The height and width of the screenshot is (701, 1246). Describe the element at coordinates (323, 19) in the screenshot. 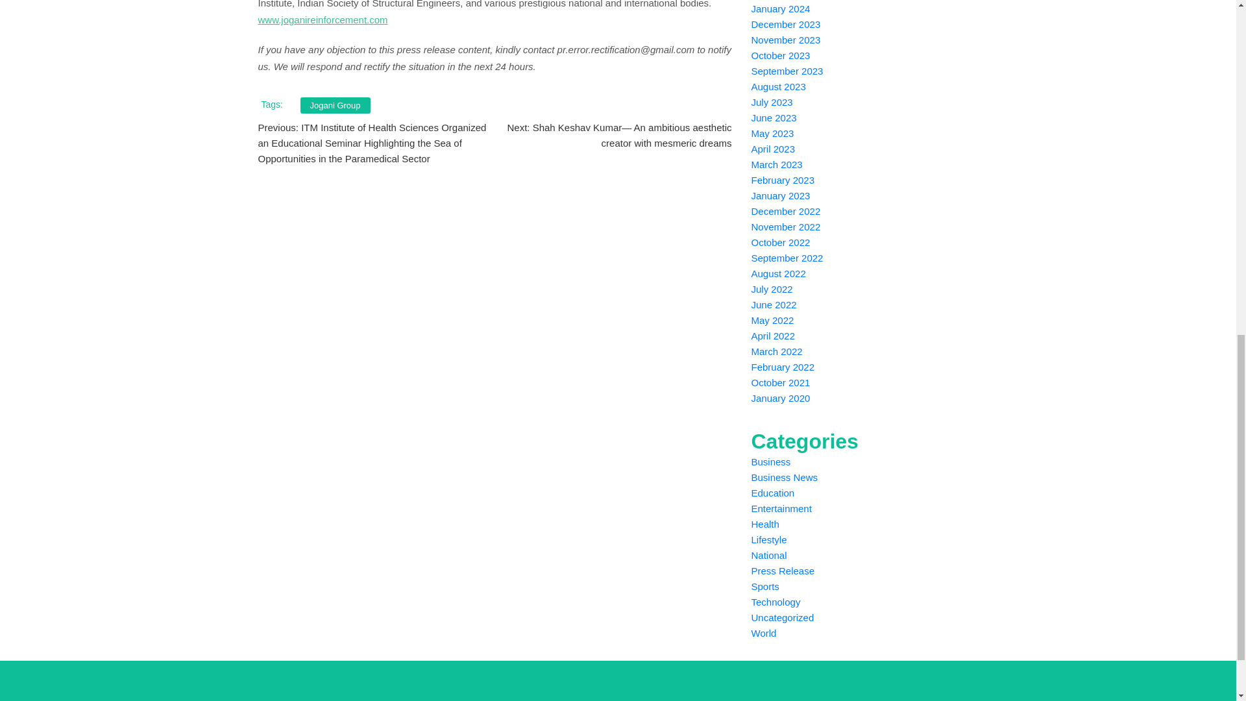

I see `www.joganireinforcement.com` at that location.